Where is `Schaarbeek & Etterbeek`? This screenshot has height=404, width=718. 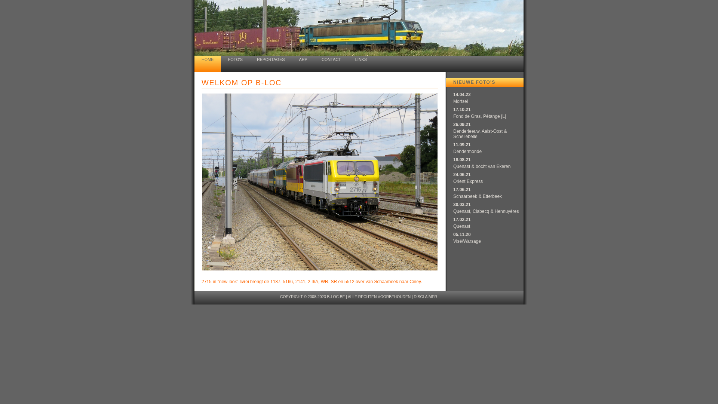
Schaarbeek & Etterbeek is located at coordinates (478, 196).